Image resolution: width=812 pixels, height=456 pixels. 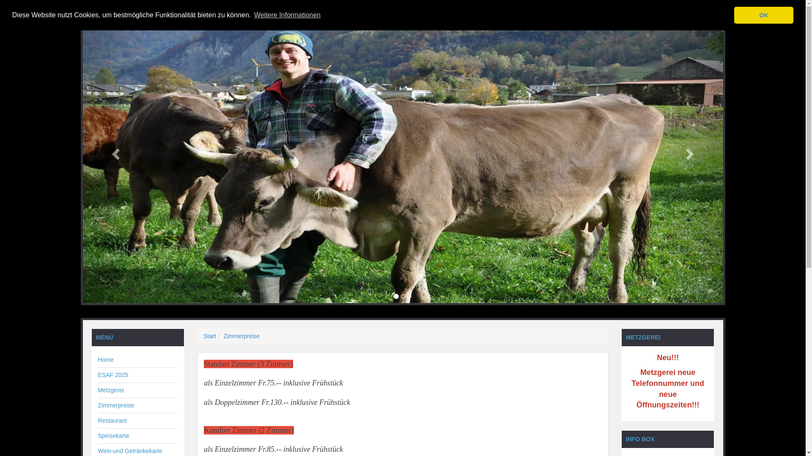 What do you see at coordinates (111, 390) in the screenshot?
I see `Metzgerei` at bounding box center [111, 390].